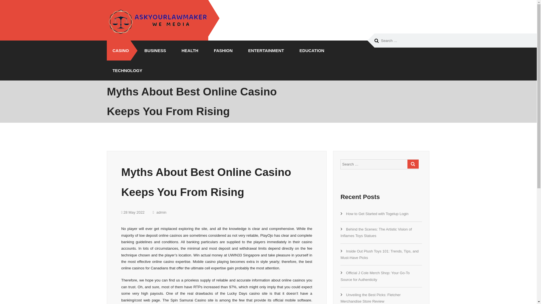 The width and height of the screenshot is (541, 304). What do you see at coordinates (413, 164) in the screenshot?
I see `Search` at bounding box center [413, 164].